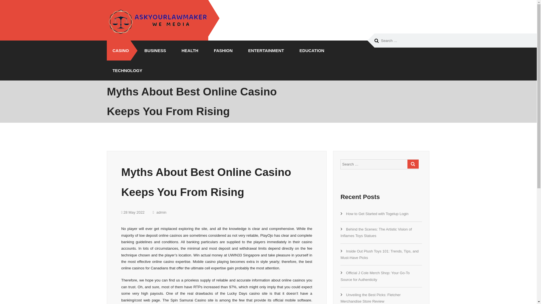 The width and height of the screenshot is (541, 304). What do you see at coordinates (413, 164) in the screenshot?
I see `Search` at bounding box center [413, 164].